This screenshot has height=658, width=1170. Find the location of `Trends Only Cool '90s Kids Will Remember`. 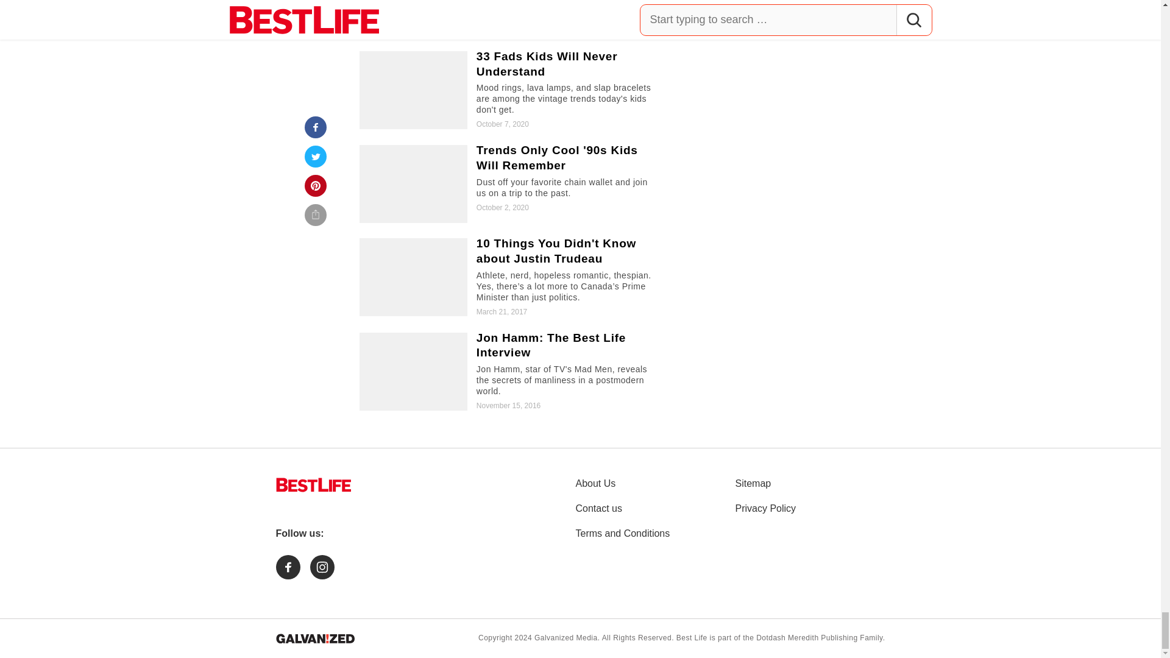

Trends Only Cool '90s Kids Will Remember is located at coordinates (511, 184).